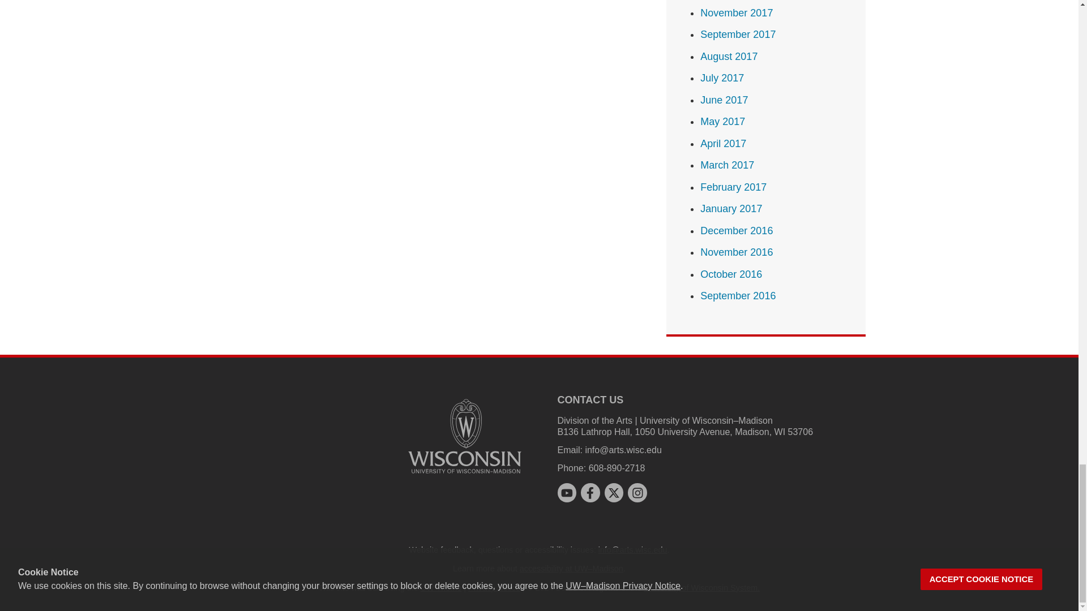  Describe the element at coordinates (614, 492) in the screenshot. I see `x twitter` at that location.